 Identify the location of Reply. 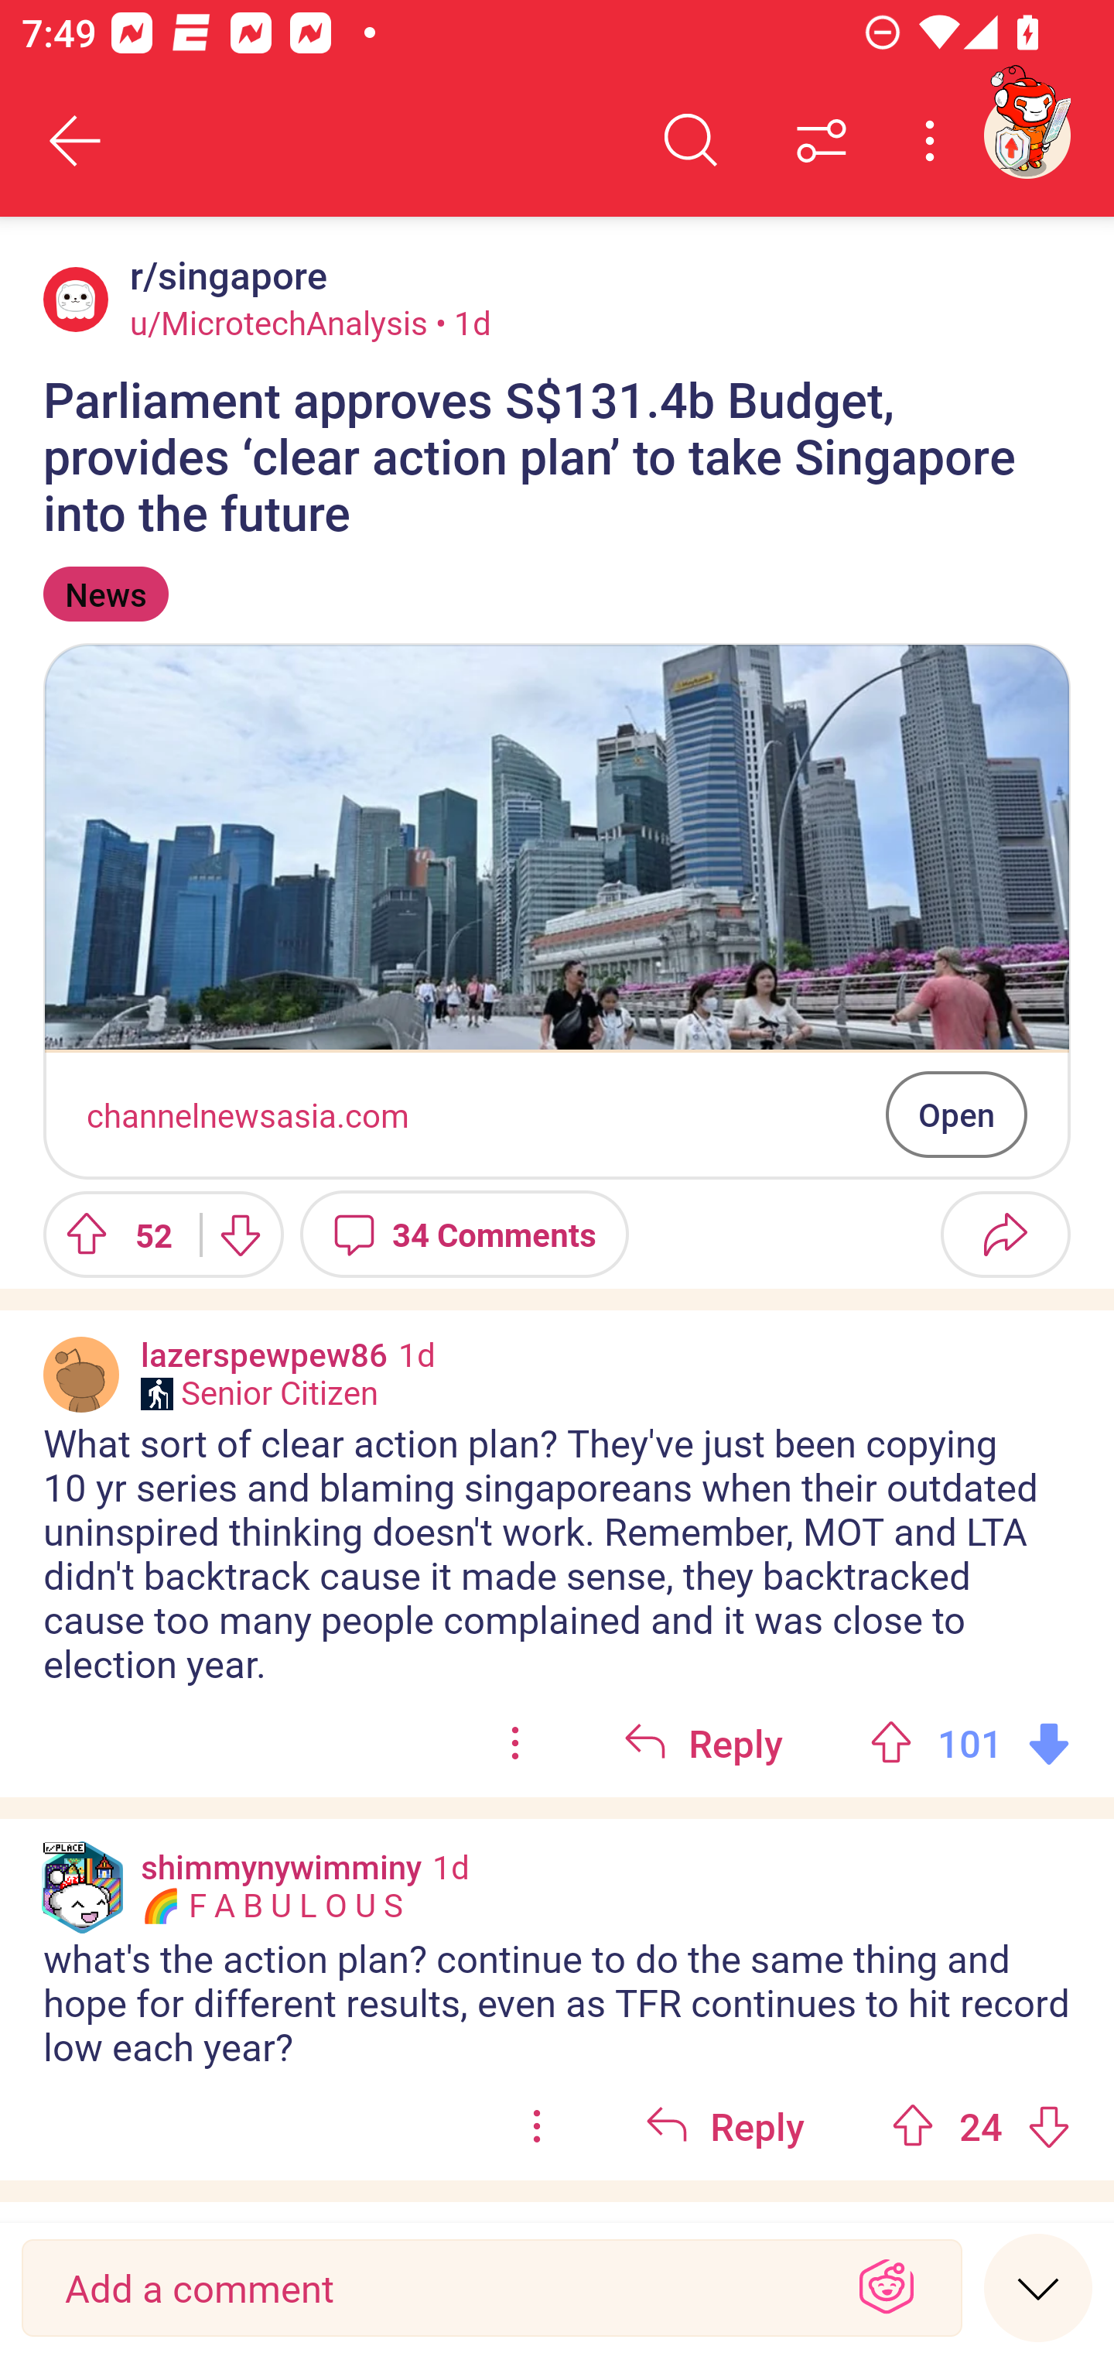
(703, 1743).